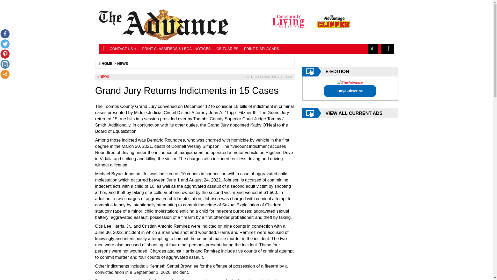 The width and height of the screenshot is (497, 280). Describe the element at coordinates (5, 54) in the screenshot. I see `Pinterest` at that location.